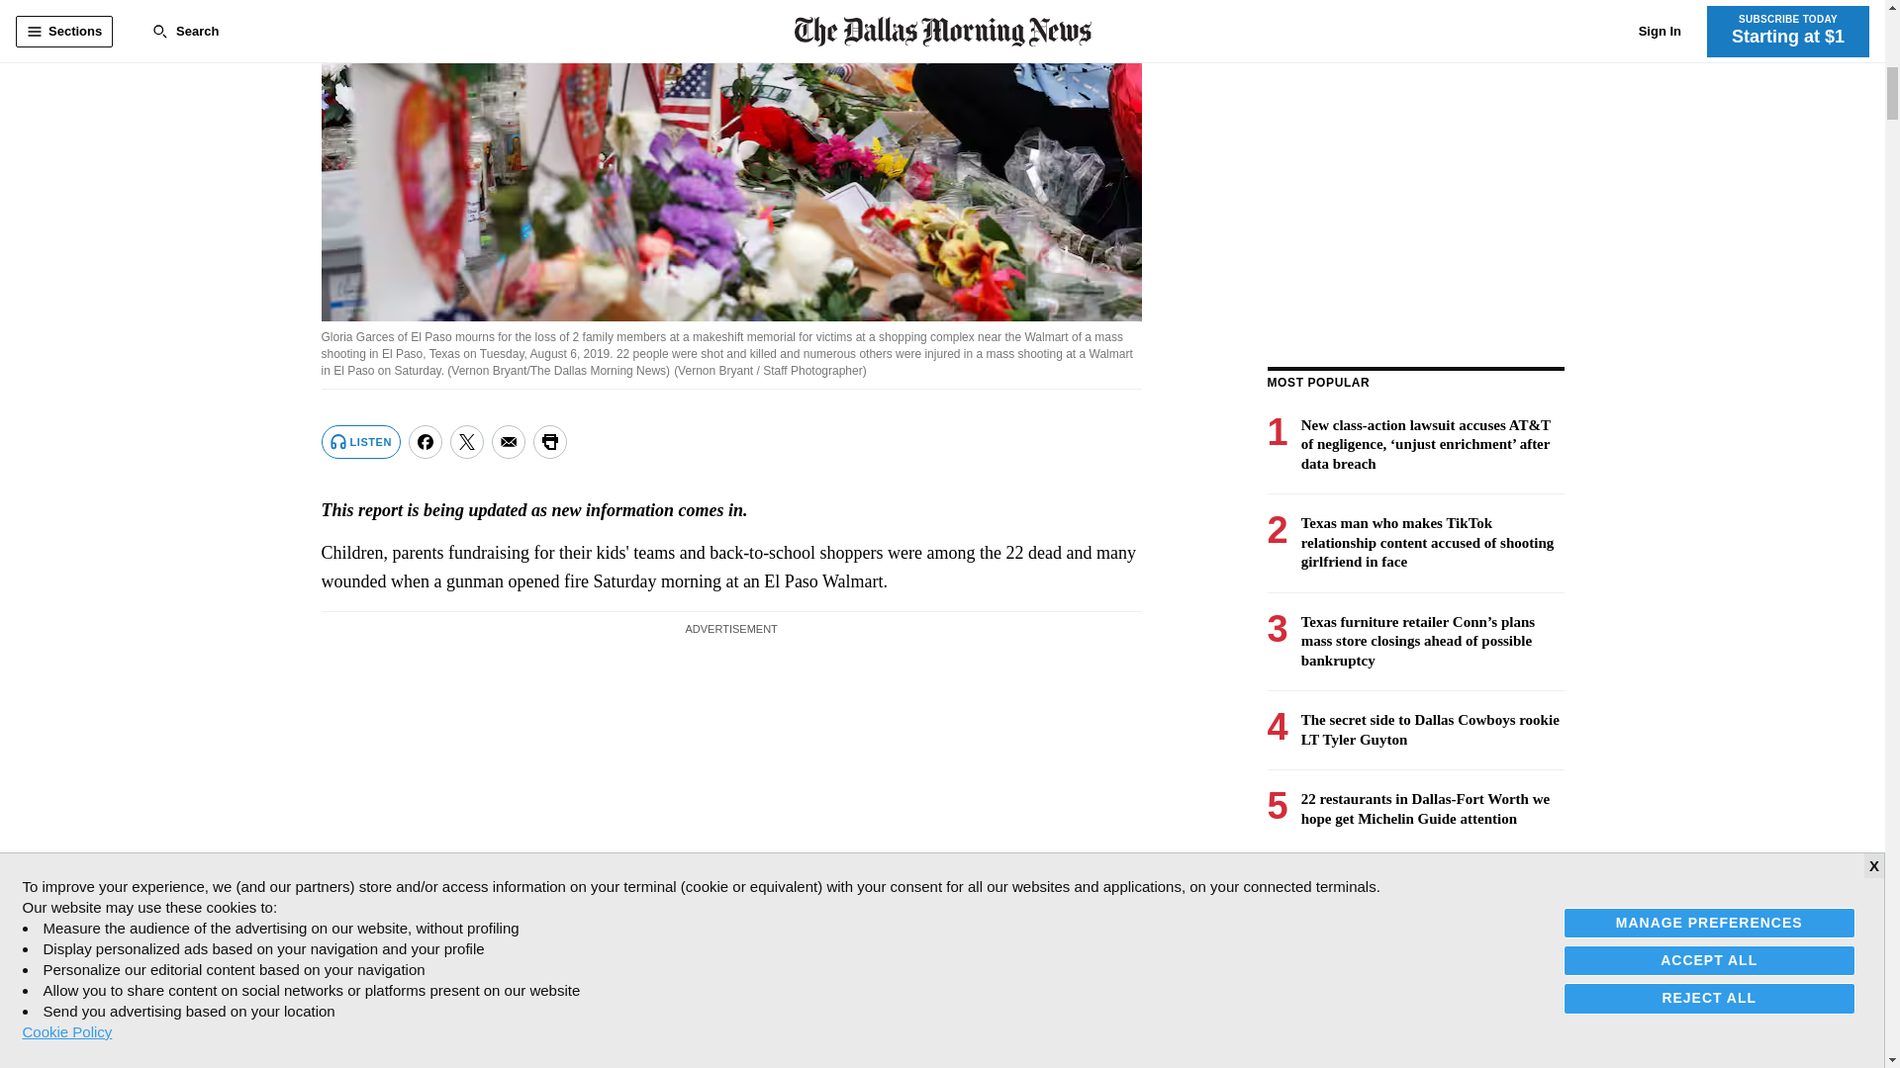  I want to click on Share on Twitter, so click(467, 441).